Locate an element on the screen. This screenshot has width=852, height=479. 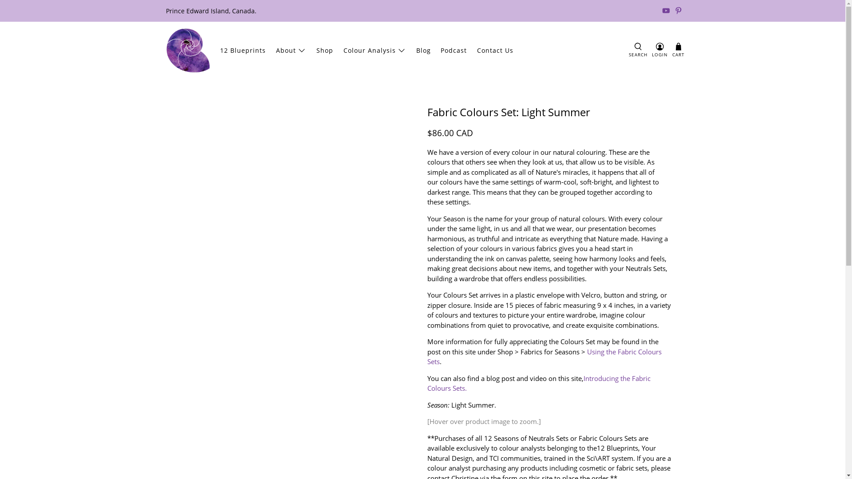
12 Blueprints on YouTube is located at coordinates (666, 11).